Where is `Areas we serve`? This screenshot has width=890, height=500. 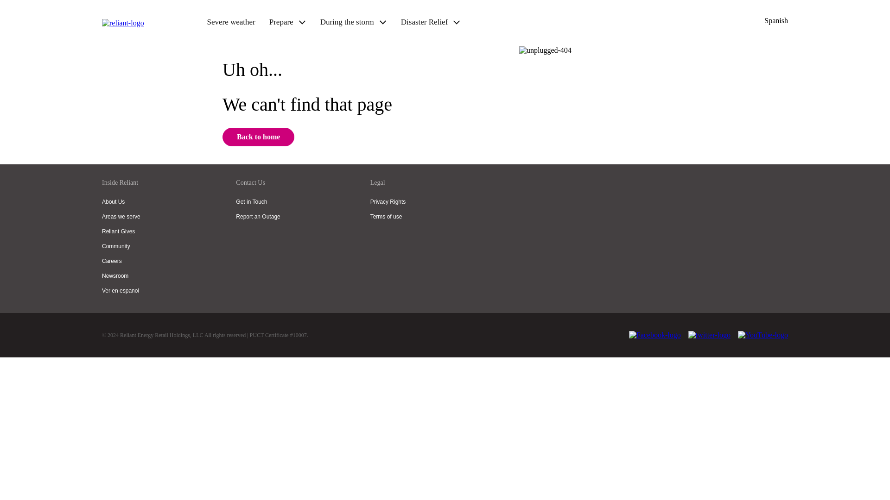
Areas we serve is located at coordinates (121, 217).